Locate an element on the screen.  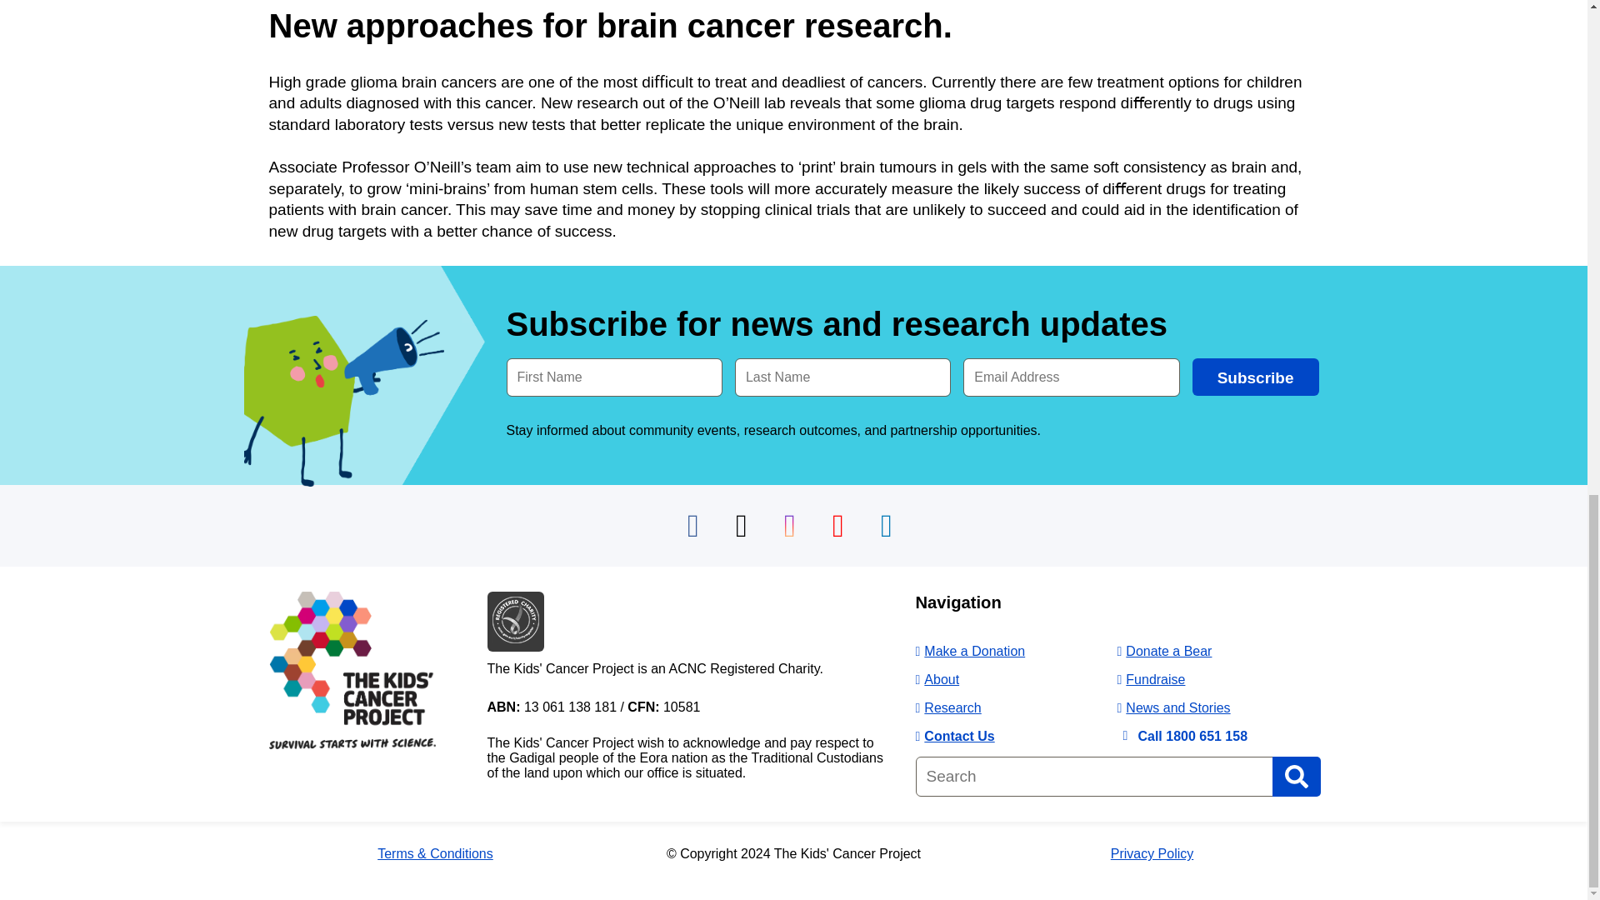
Privacy Policy is located at coordinates (1152, 853).